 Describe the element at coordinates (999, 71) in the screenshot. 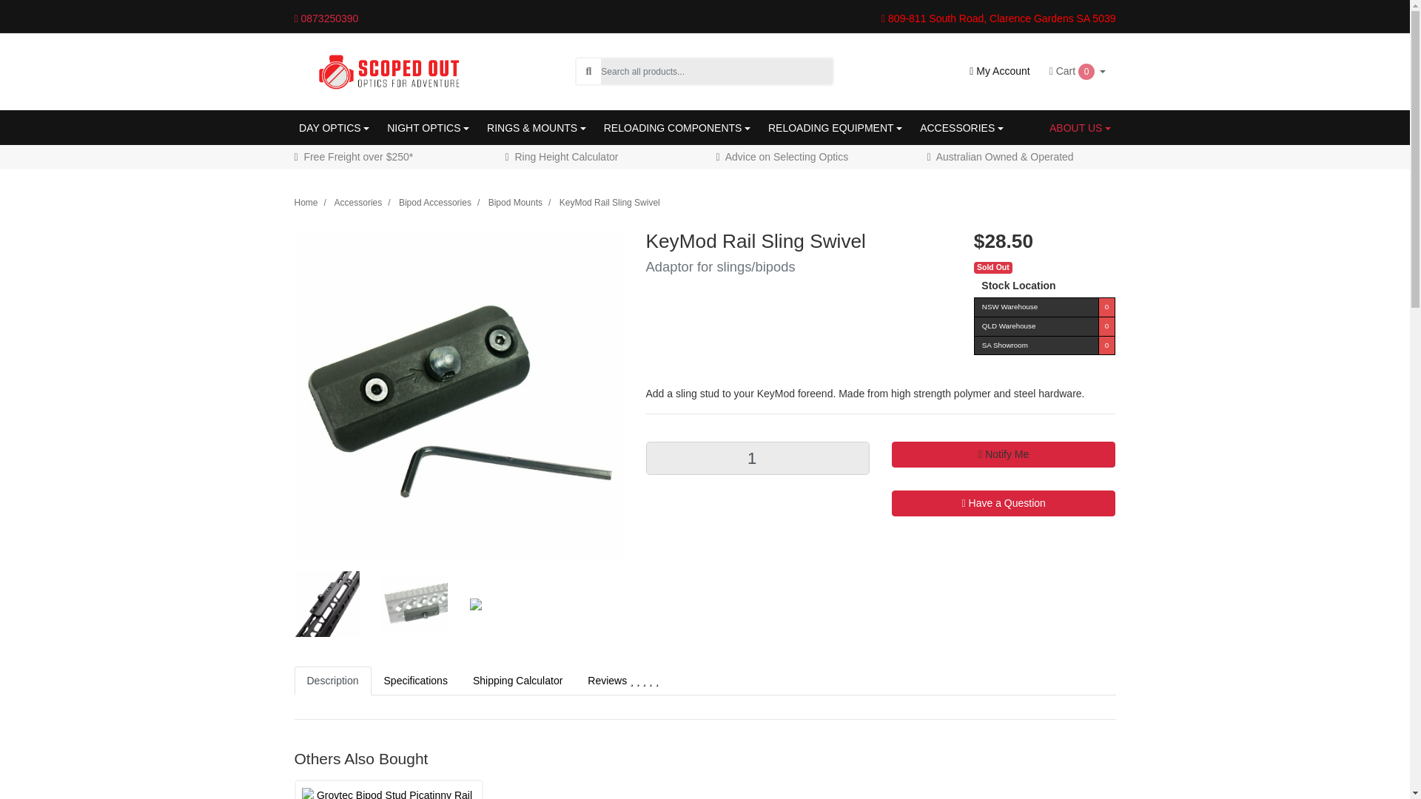

I see `My Account` at that location.